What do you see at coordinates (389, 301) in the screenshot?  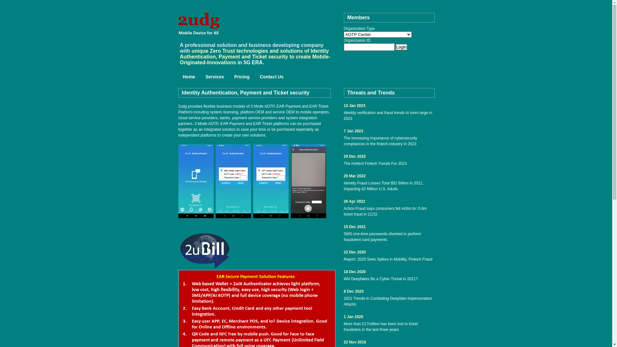 I see `2021 Trends in Combating Deepfake Impersonation Attacks` at bounding box center [389, 301].